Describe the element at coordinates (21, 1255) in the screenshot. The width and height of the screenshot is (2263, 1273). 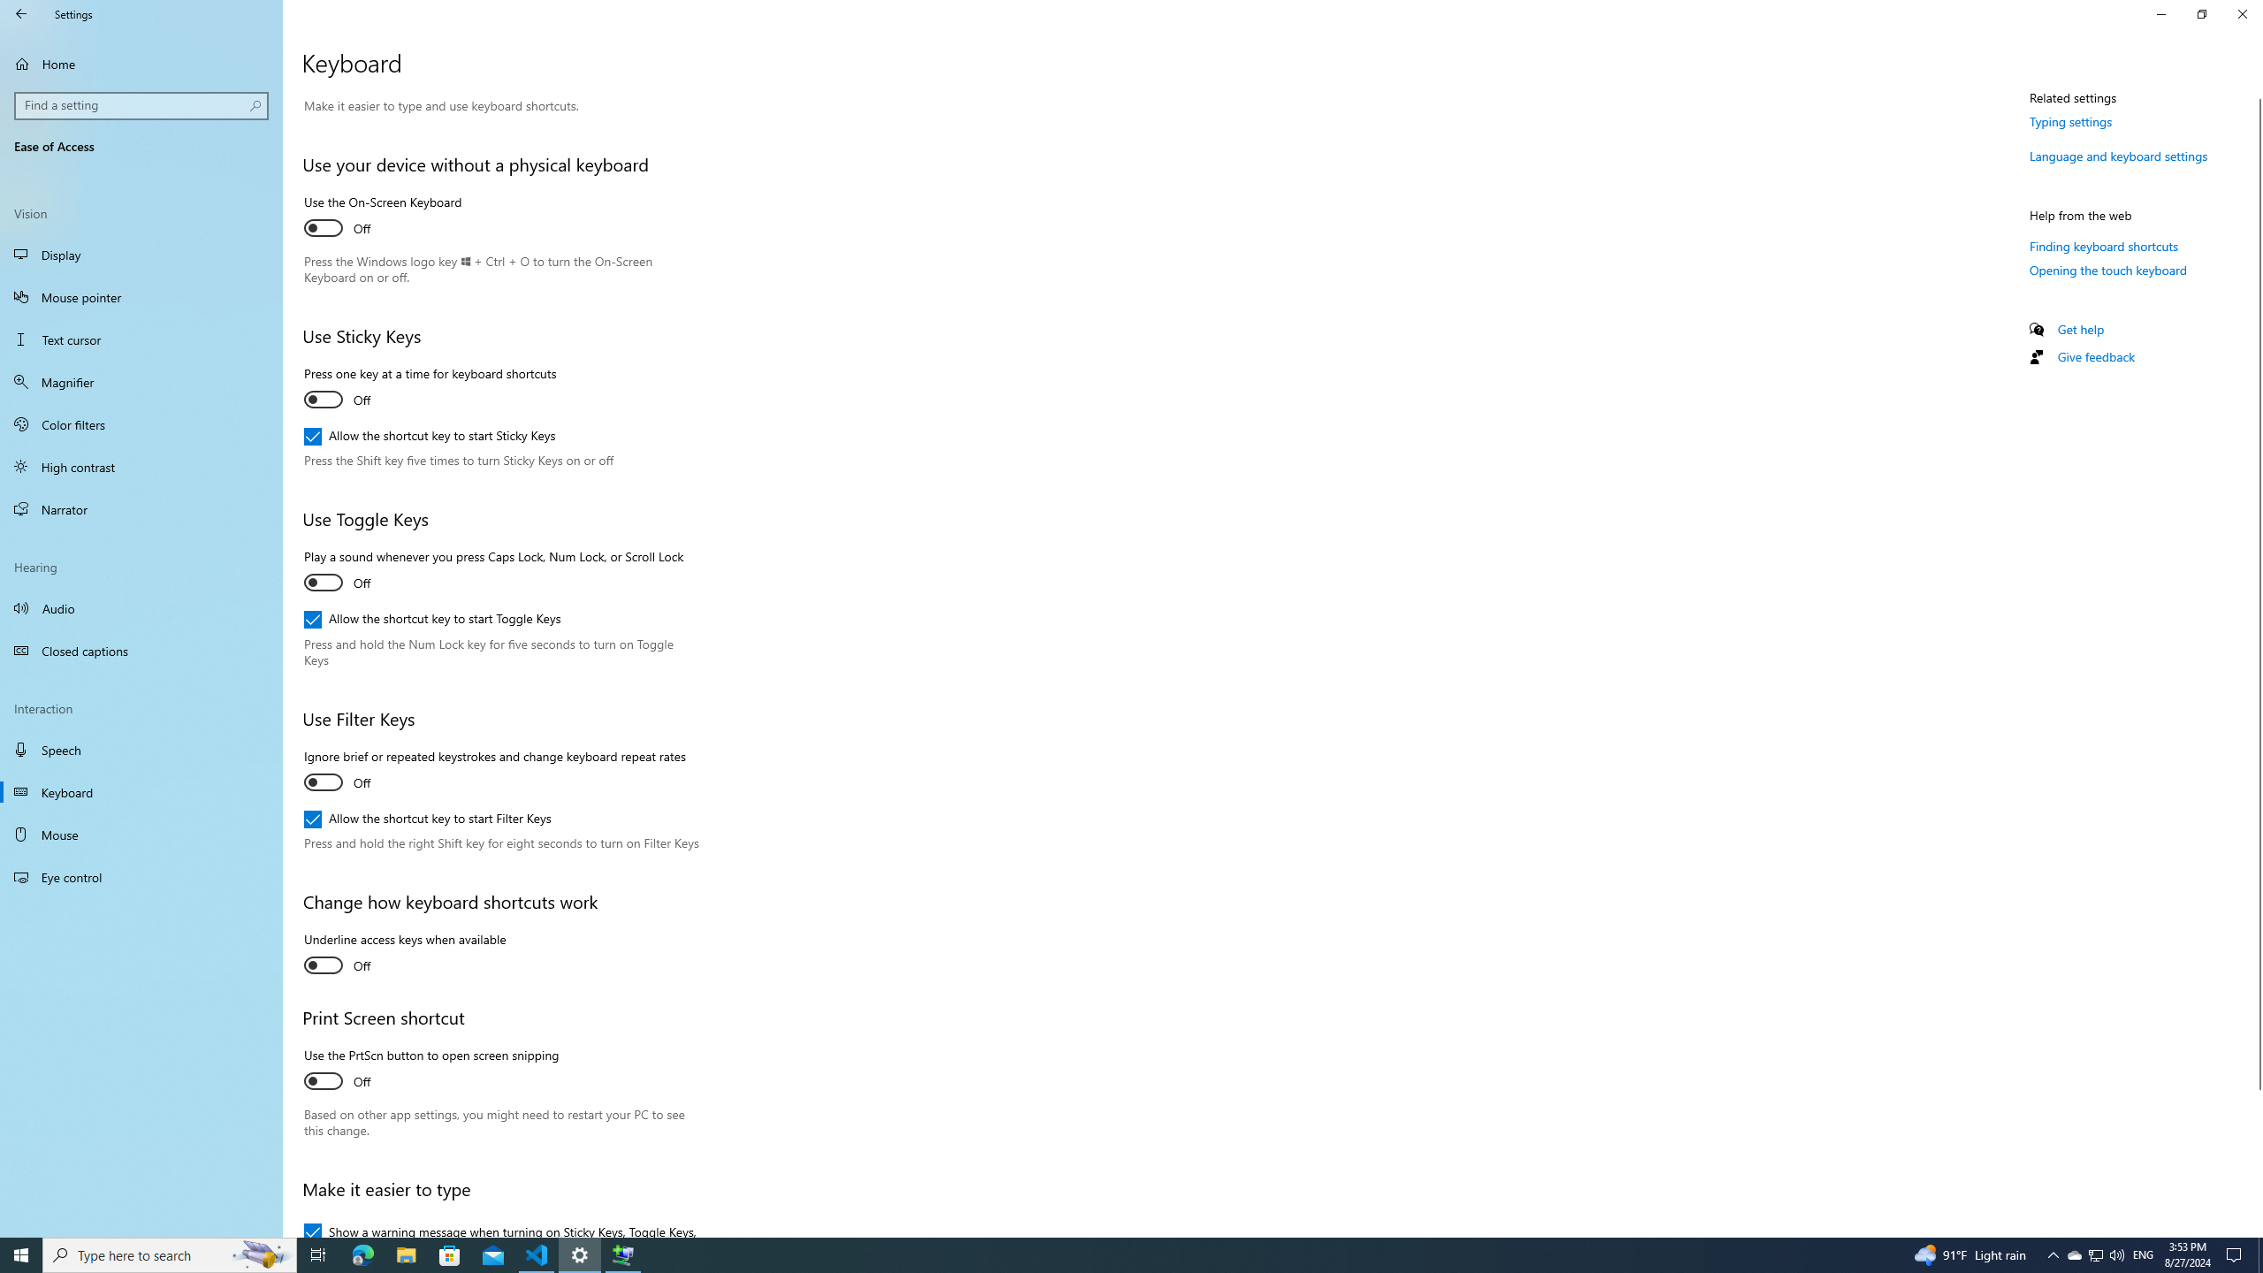
I see `Start` at that location.